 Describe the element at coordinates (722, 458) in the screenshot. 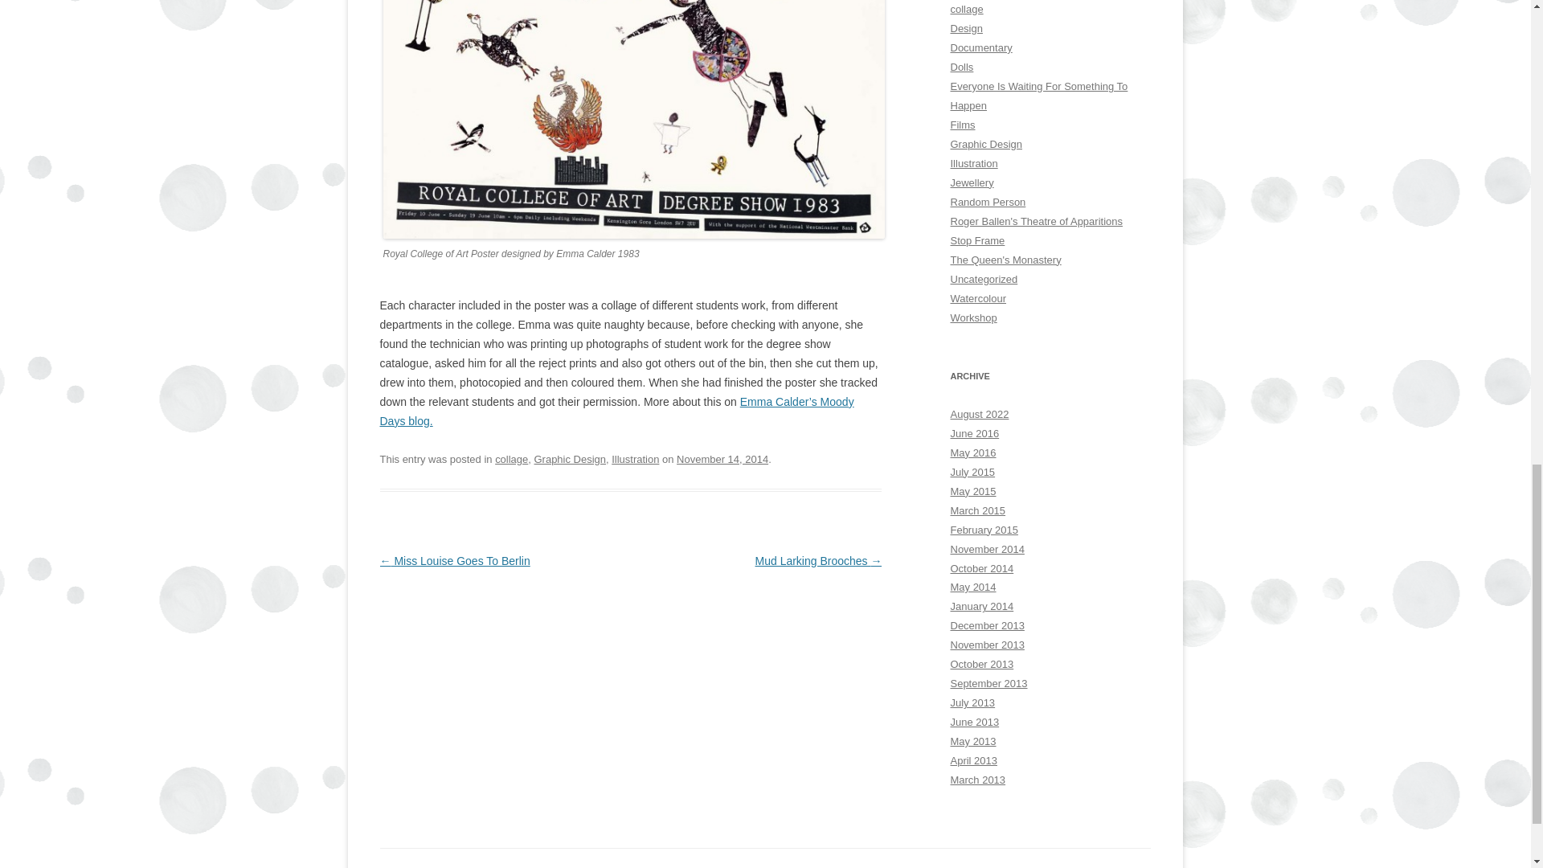

I see `November 14, 2014` at that location.